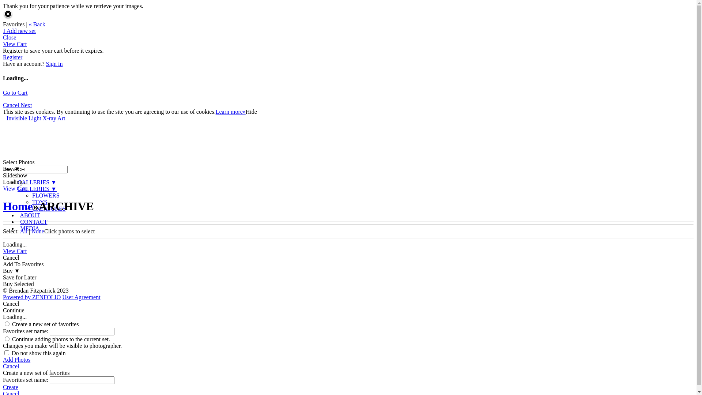  I want to click on Sign in, so click(54, 64).